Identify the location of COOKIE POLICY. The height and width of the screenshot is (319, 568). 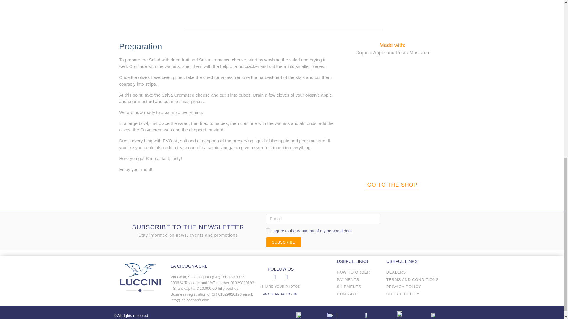
(413, 294).